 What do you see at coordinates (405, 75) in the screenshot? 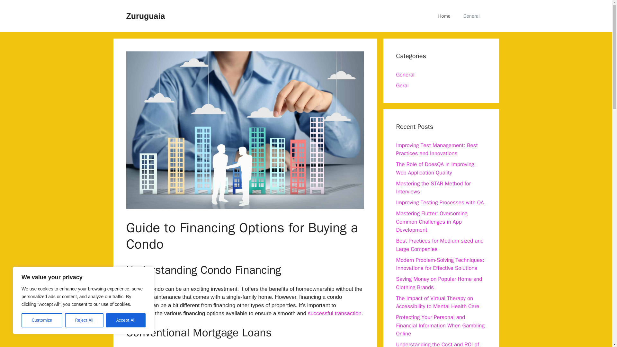
I see `General` at bounding box center [405, 75].